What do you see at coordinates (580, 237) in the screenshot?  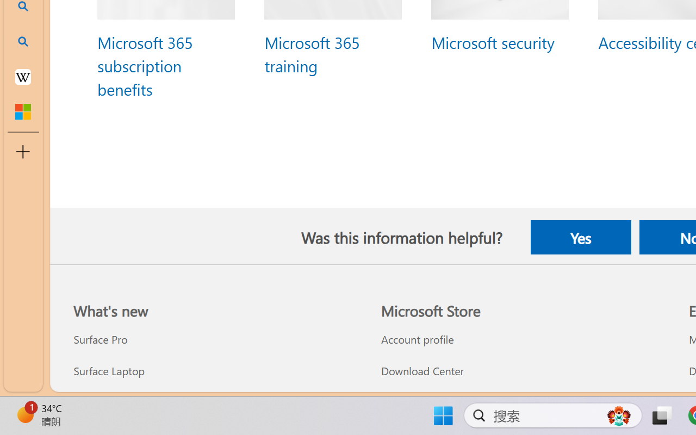 I see `Yes` at bounding box center [580, 237].